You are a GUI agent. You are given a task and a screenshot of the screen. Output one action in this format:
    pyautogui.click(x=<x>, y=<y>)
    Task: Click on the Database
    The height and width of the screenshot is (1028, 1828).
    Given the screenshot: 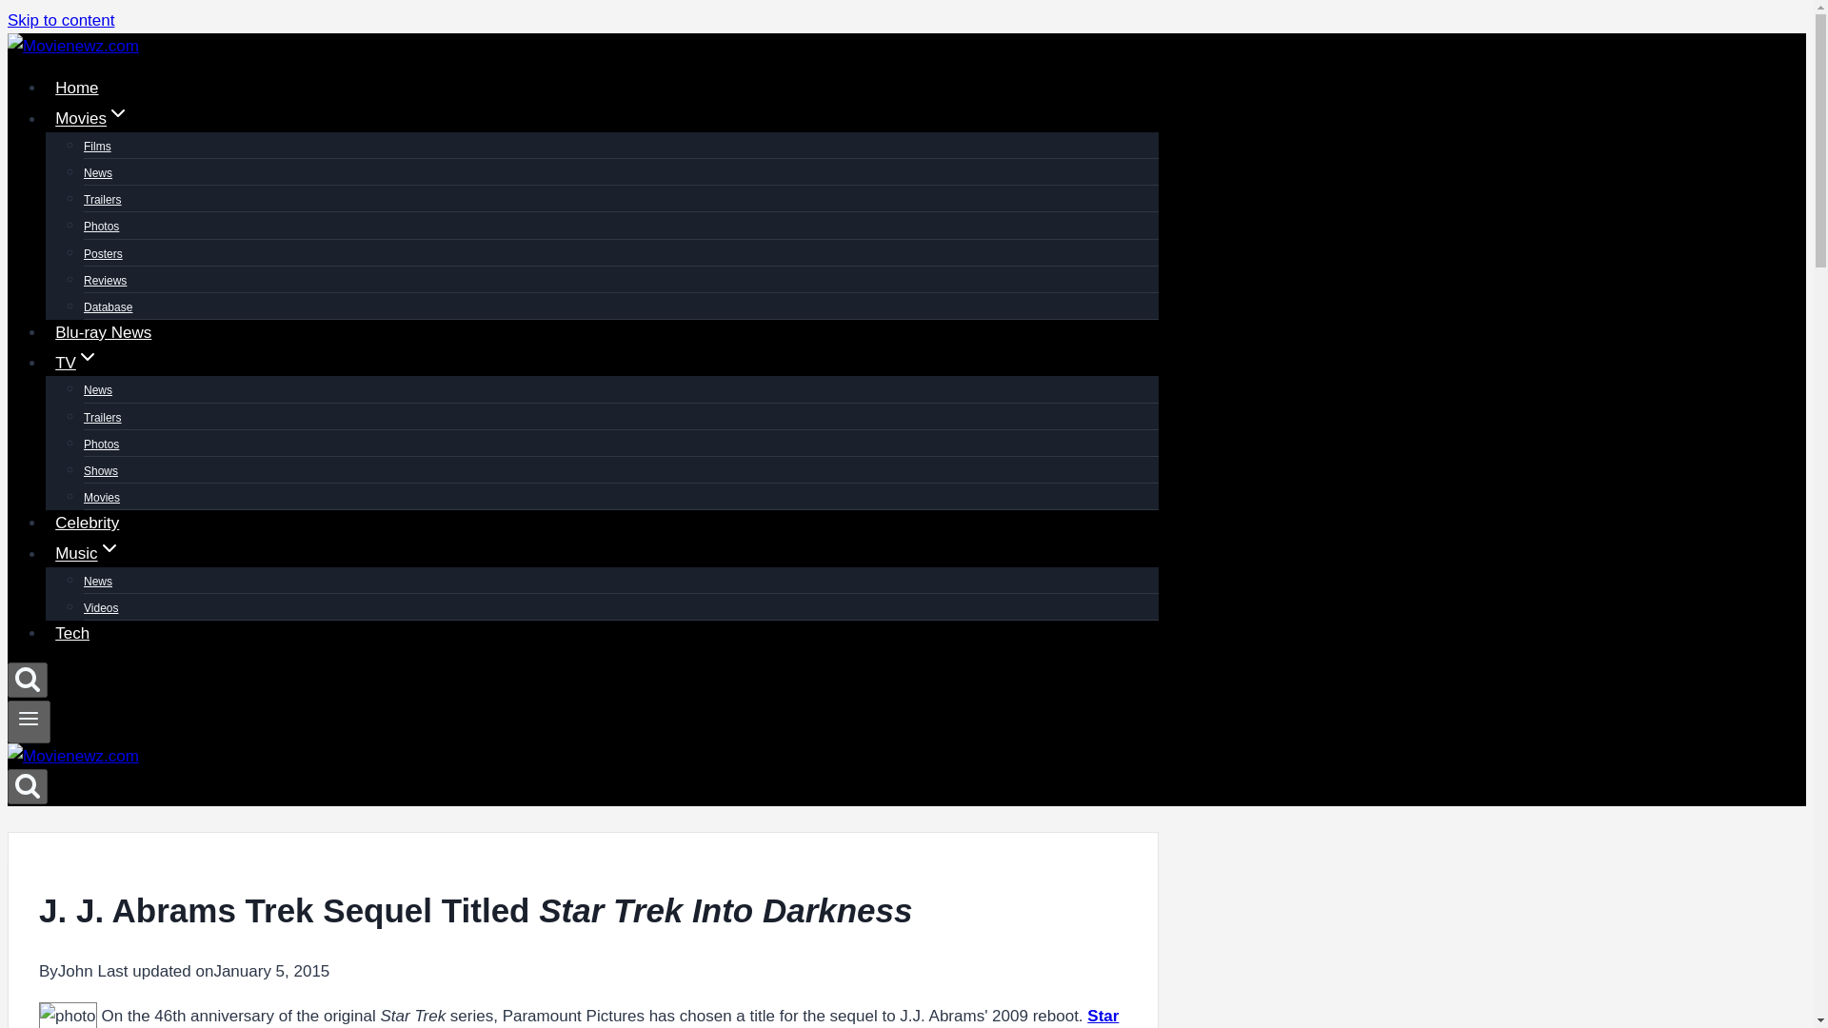 What is the action you would take?
    pyautogui.click(x=108, y=306)
    